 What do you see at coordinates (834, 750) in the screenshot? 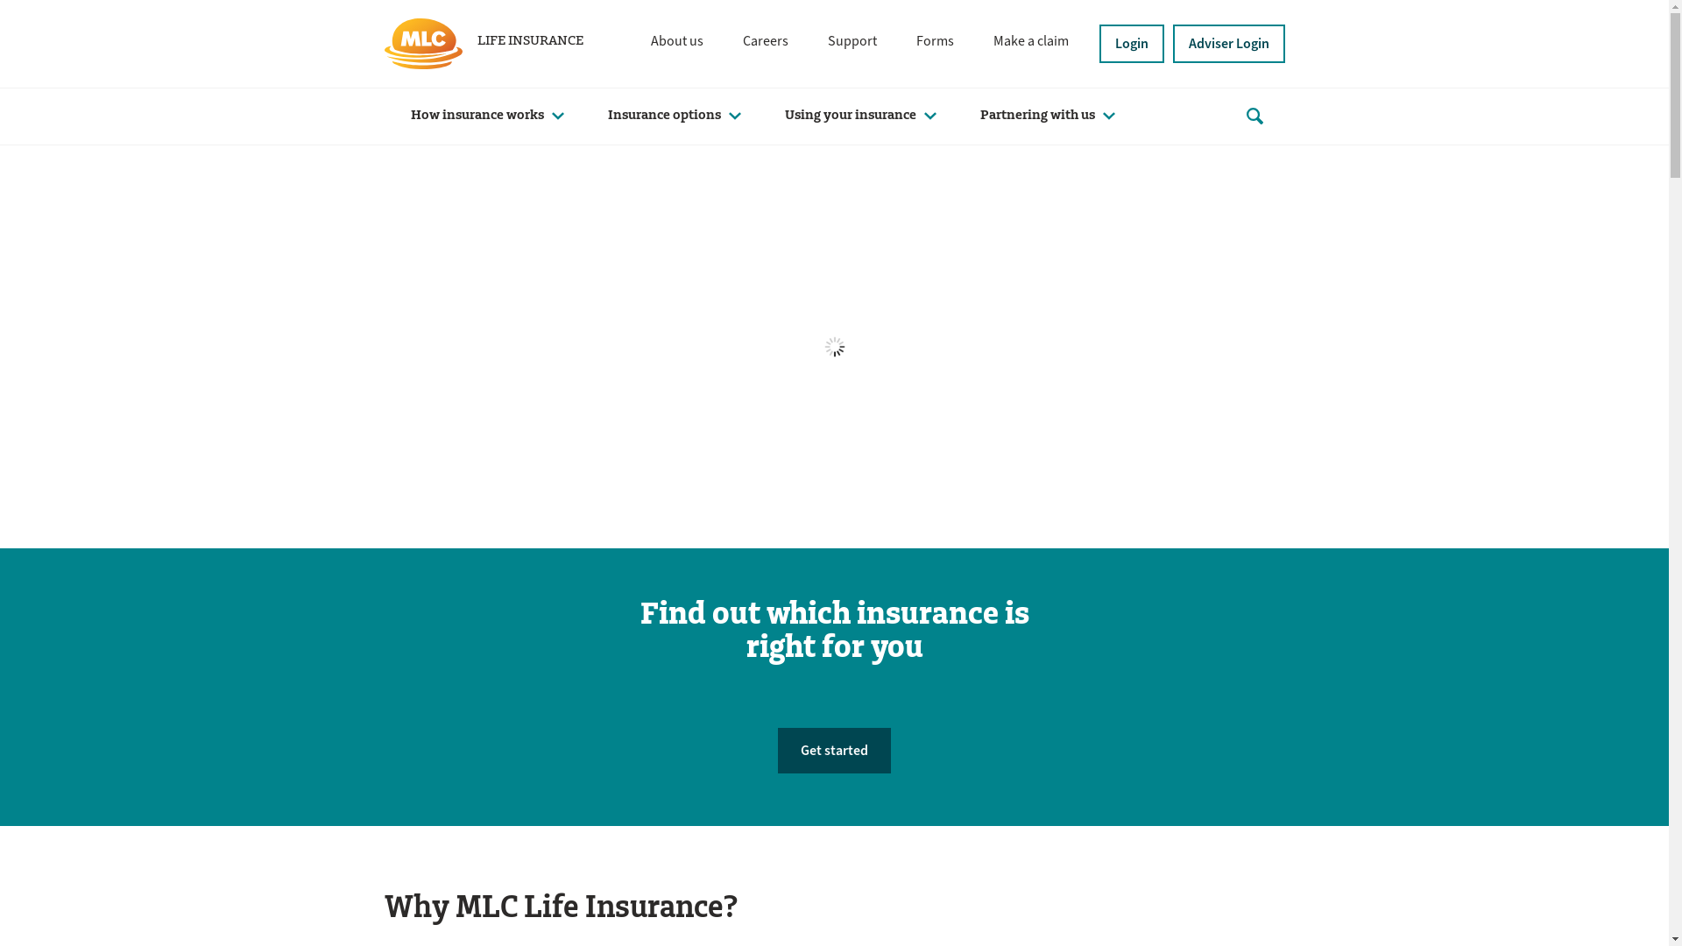
I see `Get started` at bounding box center [834, 750].